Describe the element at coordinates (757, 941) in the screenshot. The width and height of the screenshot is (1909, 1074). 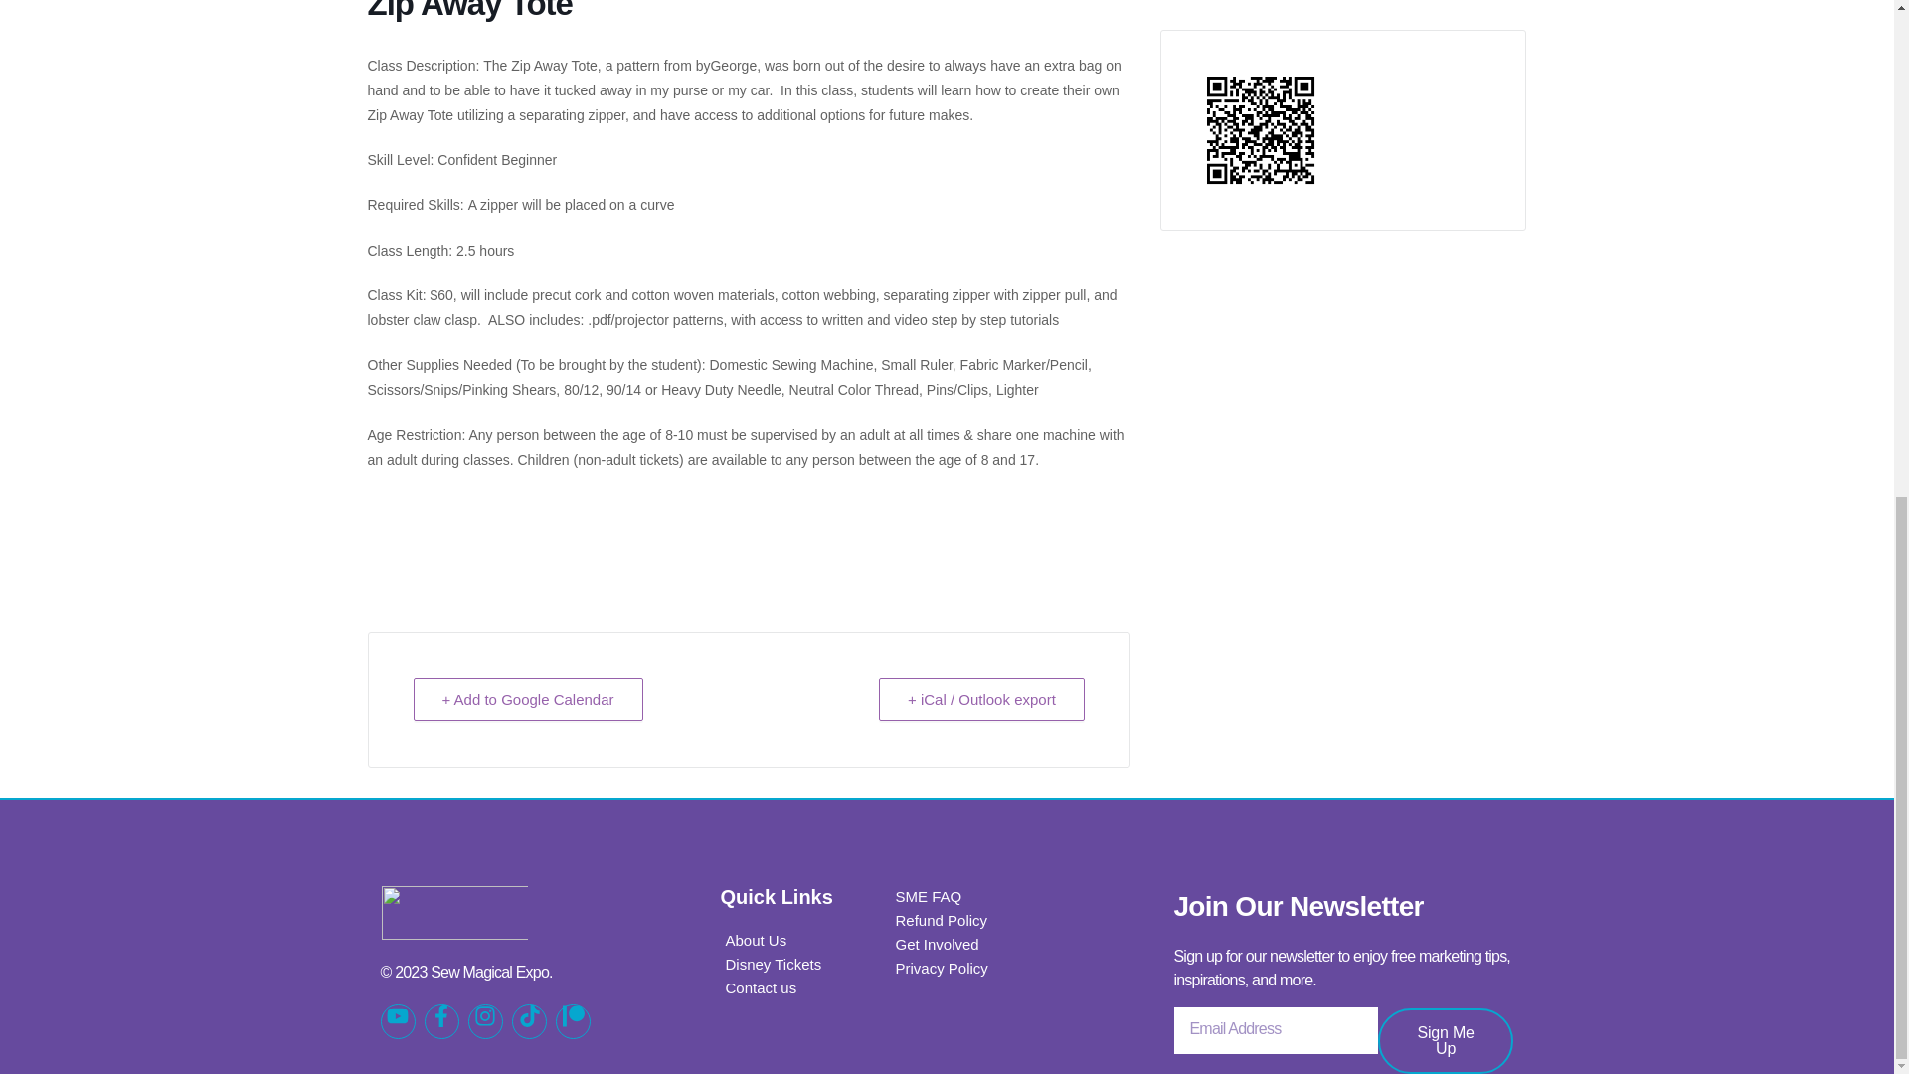
I see `About Us` at that location.